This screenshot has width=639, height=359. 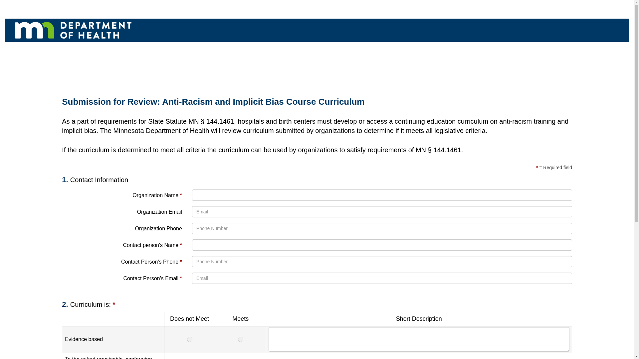 I want to click on Evidence based Meets, so click(x=240, y=339).